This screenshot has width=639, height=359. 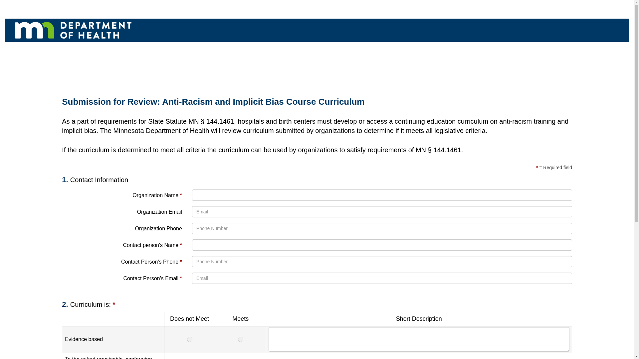 I want to click on Evidence based Meets, so click(x=240, y=339).